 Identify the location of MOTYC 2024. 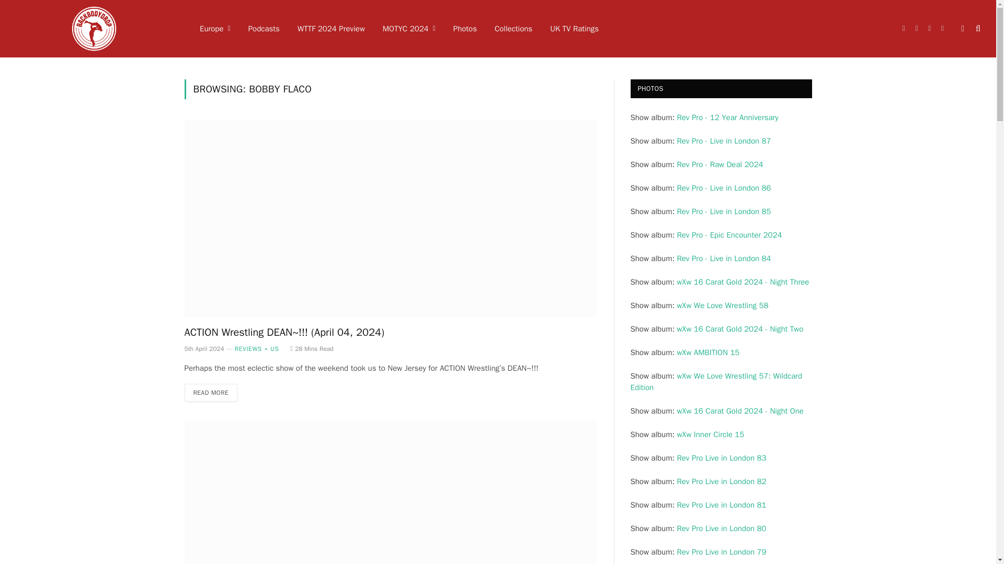
(409, 29).